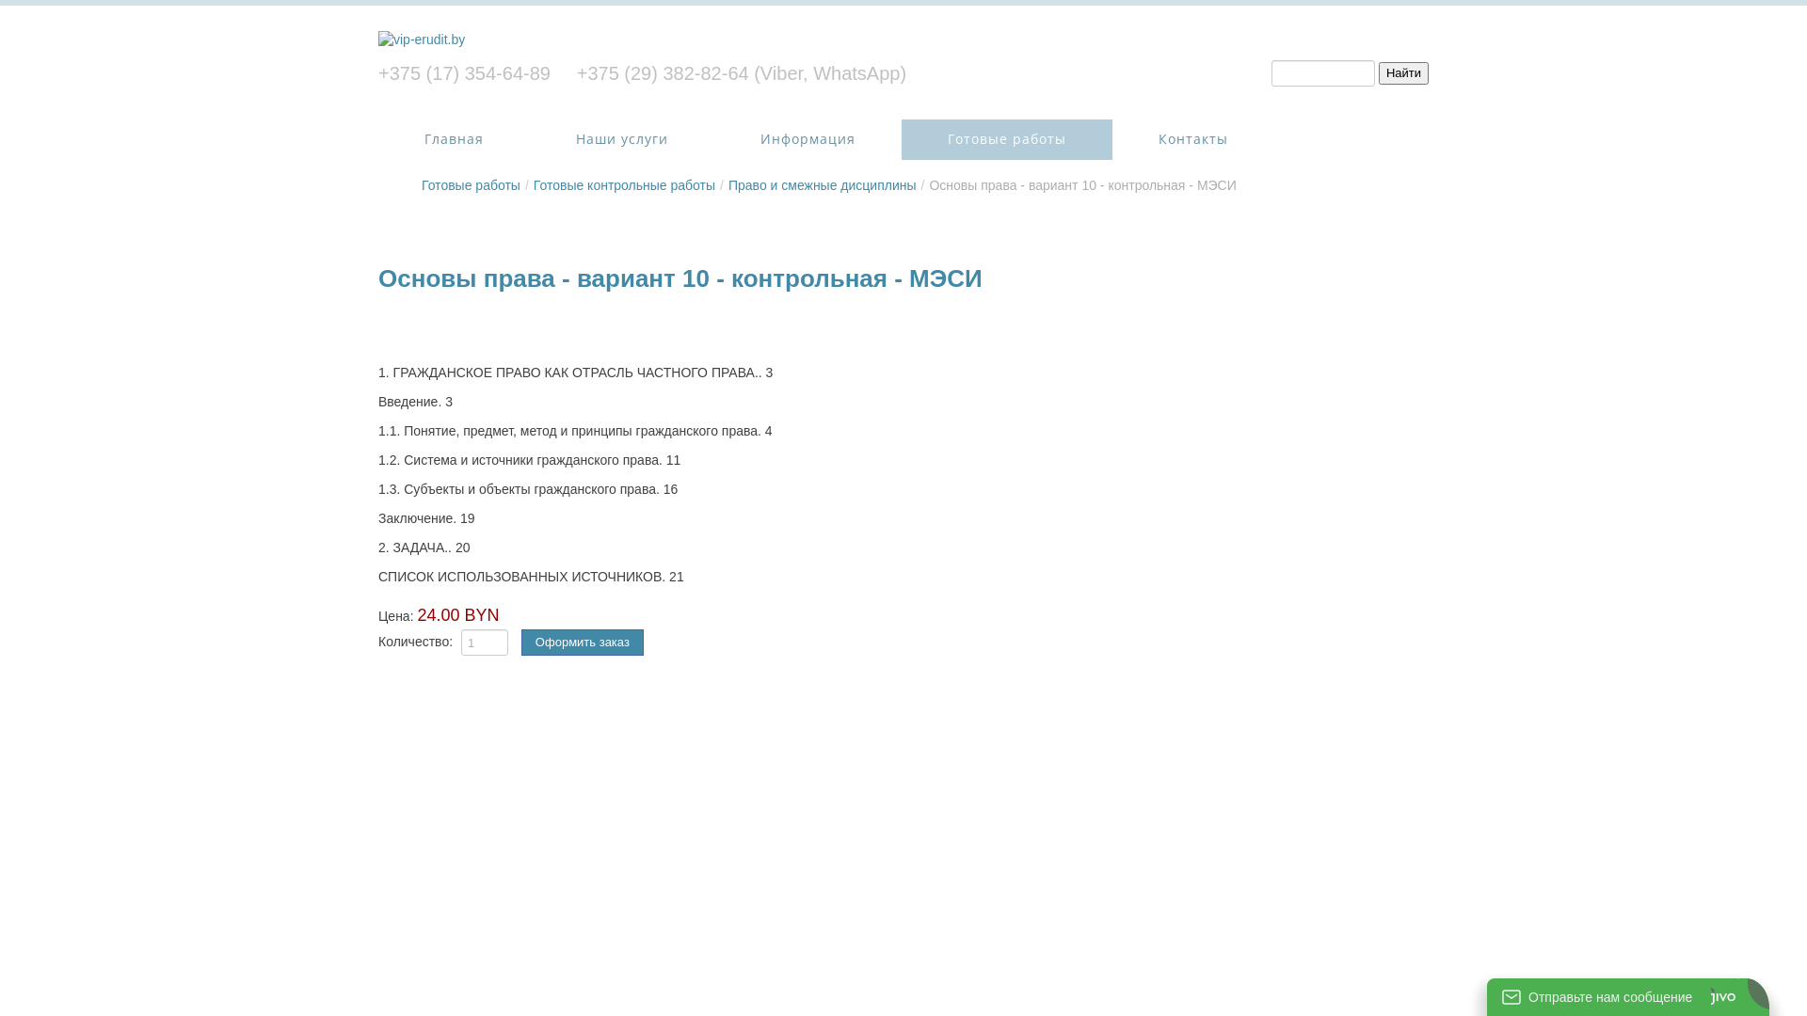  Describe the element at coordinates (465, 73) in the screenshot. I see `+375 (17) 354-64-89` at that location.